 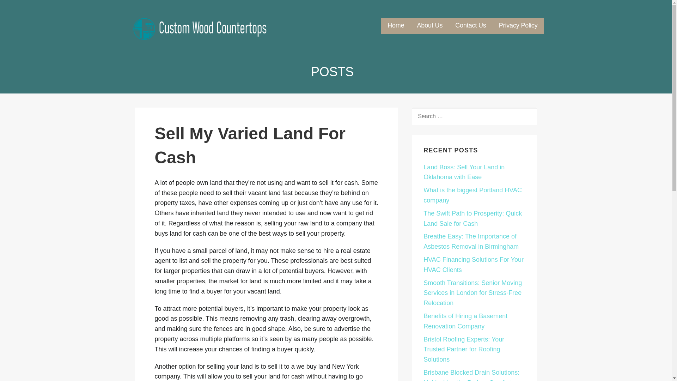 I want to click on Custom Wood Countertops, so click(x=197, y=44).